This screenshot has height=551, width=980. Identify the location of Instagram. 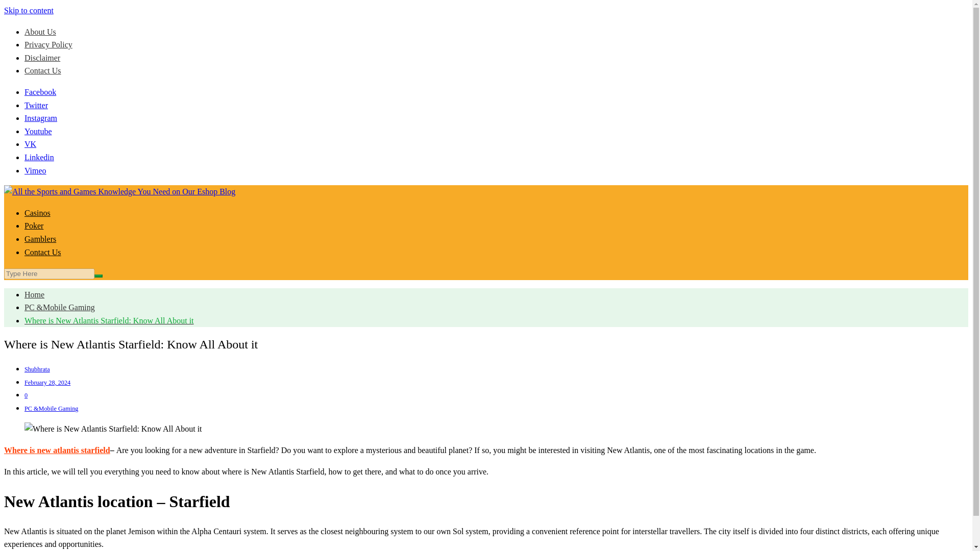
(41, 117).